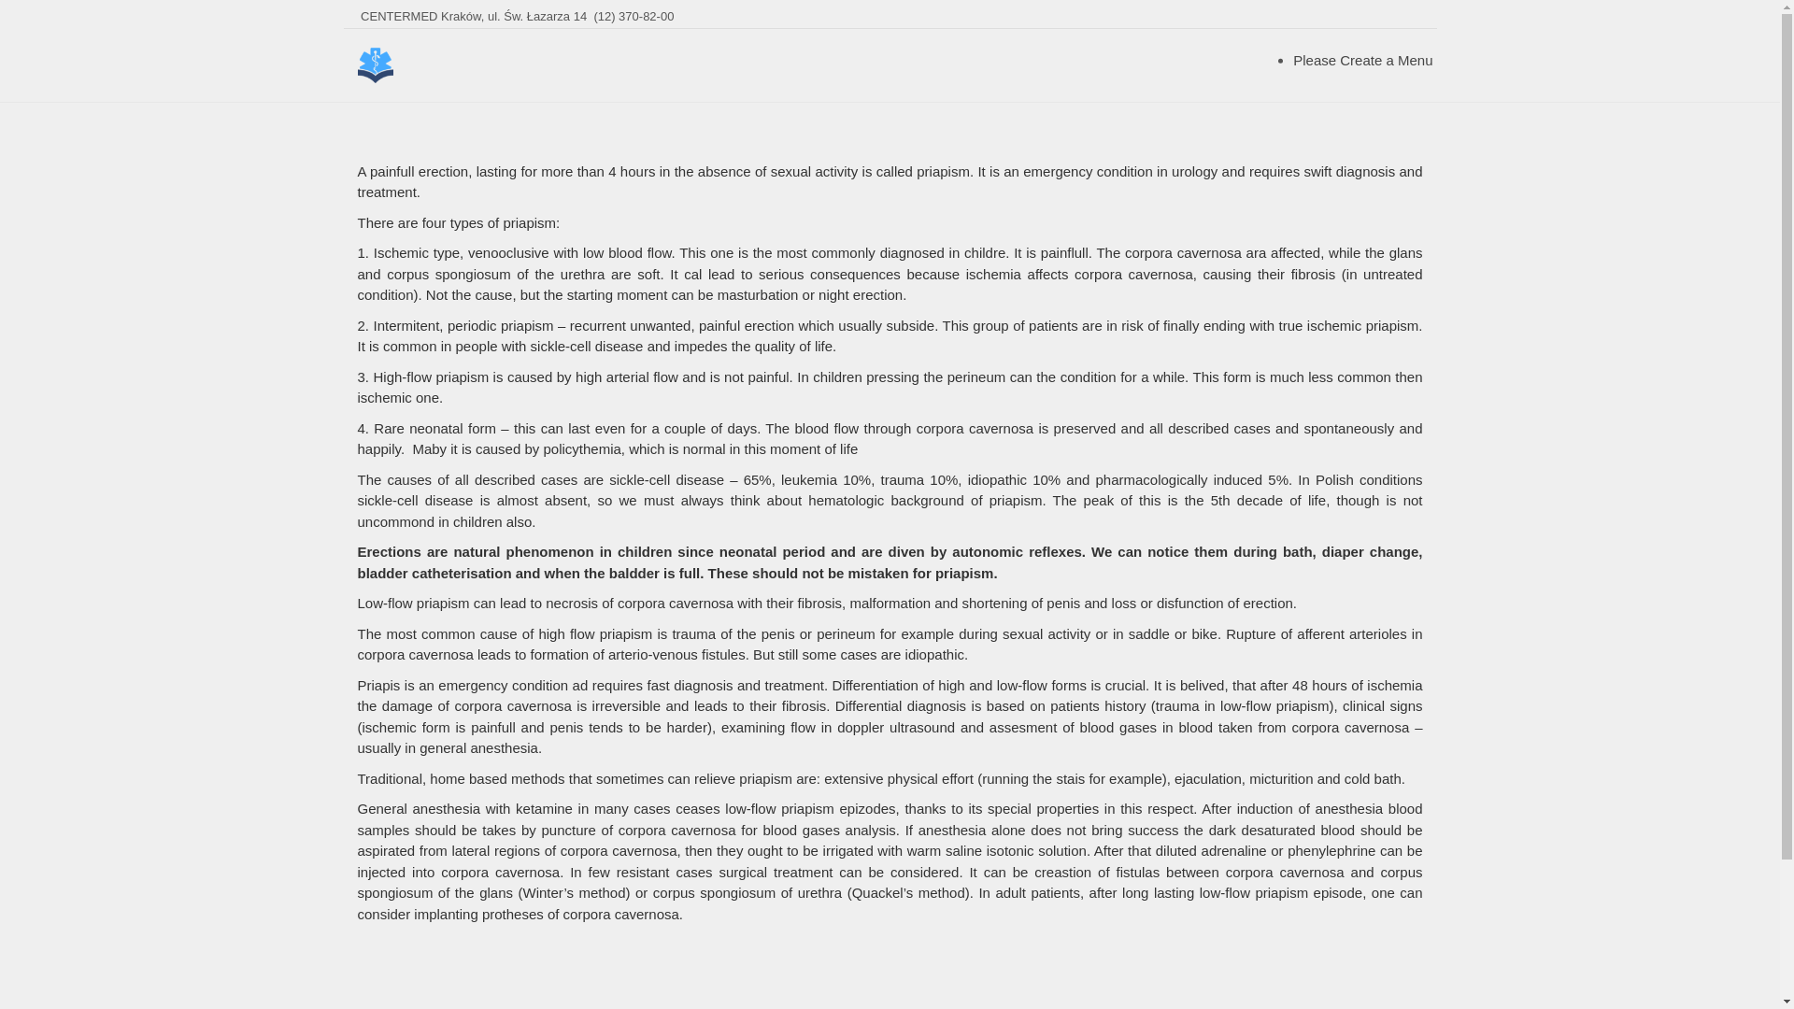 The image size is (1794, 1009). Describe the element at coordinates (1362, 60) in the screenshot. I see `Please Create a Menu` at that location.